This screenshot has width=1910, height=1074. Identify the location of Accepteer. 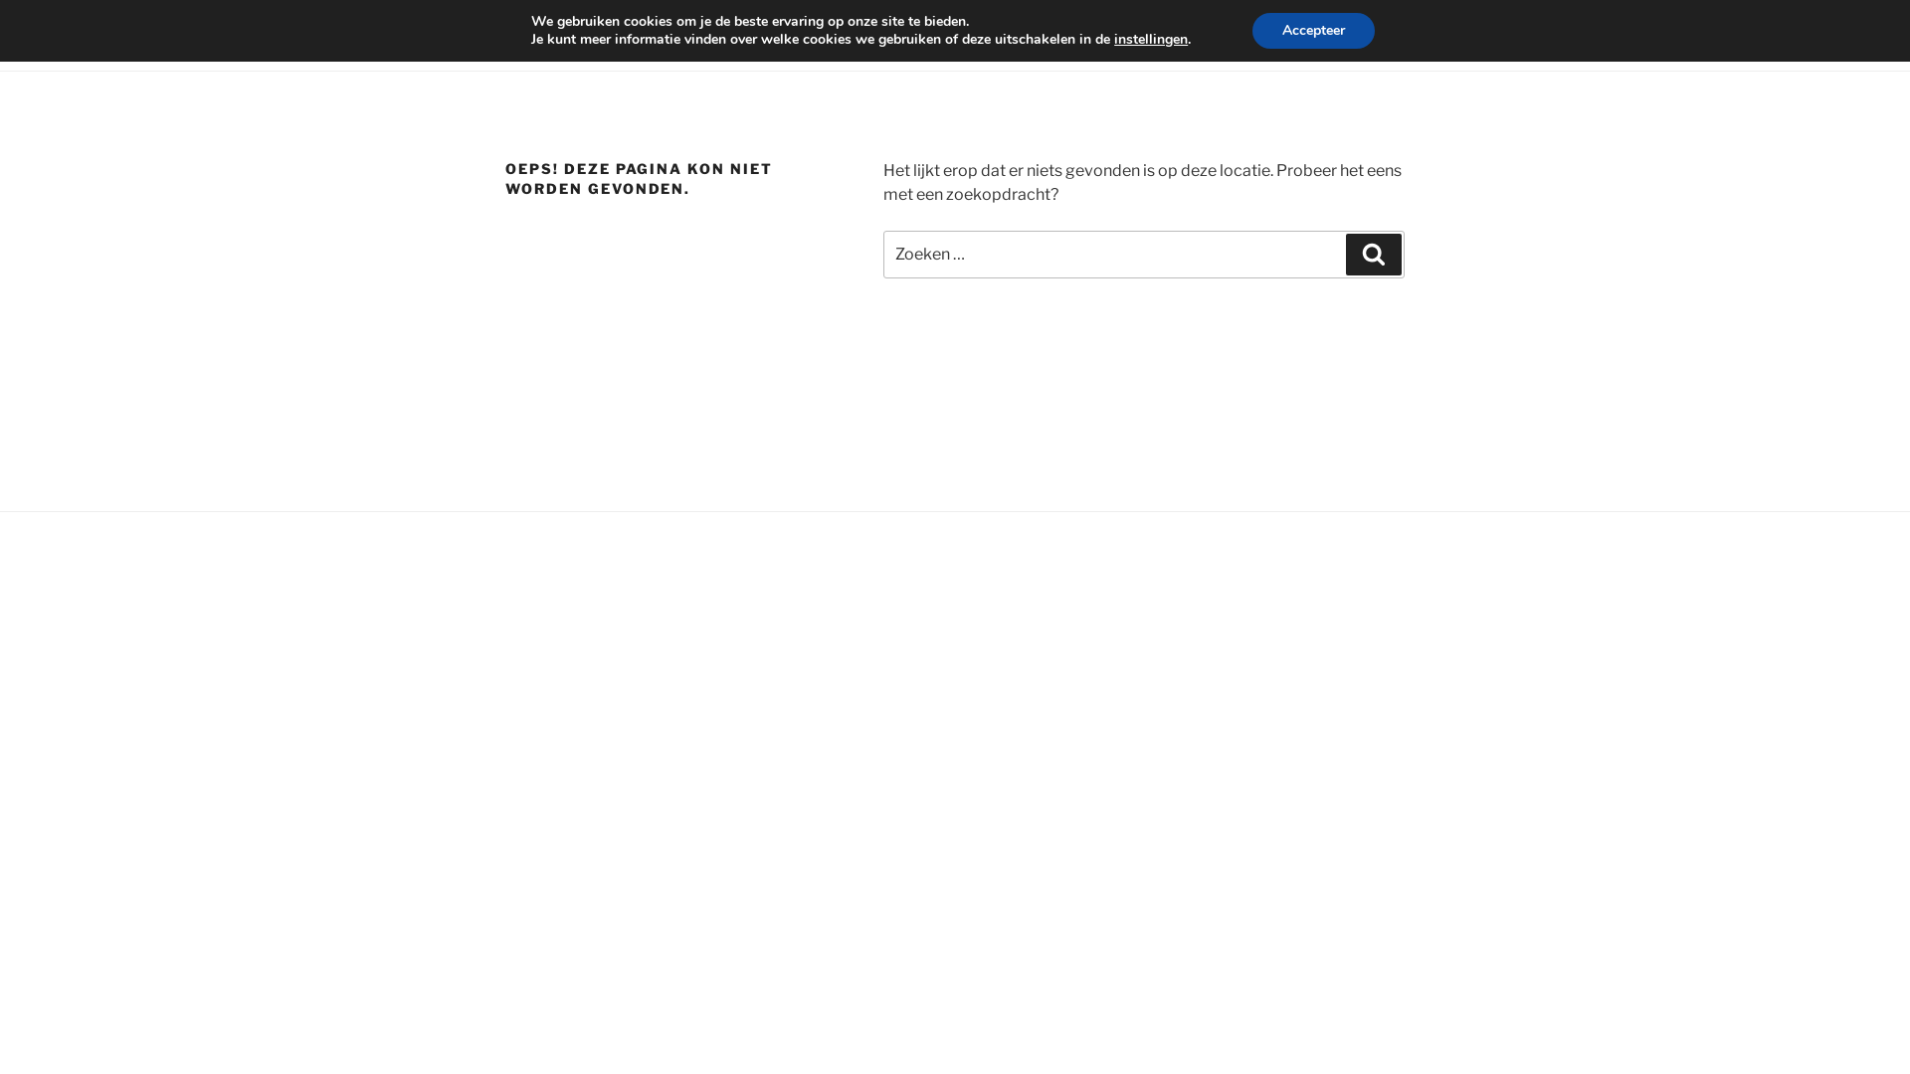
(1313, 31).